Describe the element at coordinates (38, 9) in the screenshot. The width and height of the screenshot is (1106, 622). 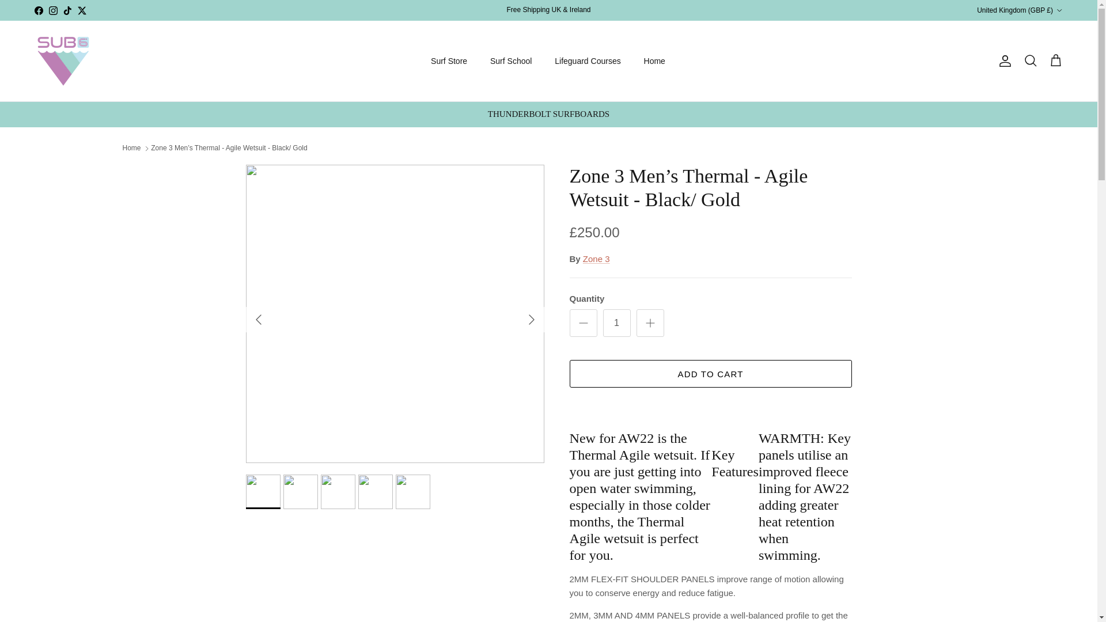
I see `Facebook` at that location.